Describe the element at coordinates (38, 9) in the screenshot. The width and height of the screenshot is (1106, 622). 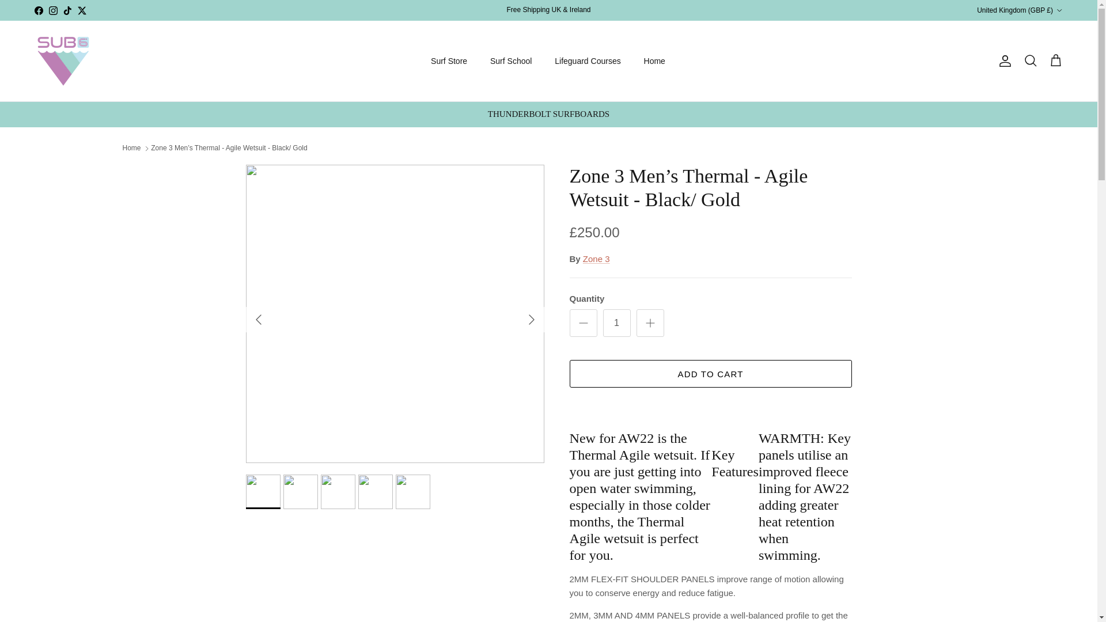
I see `Facebook` at that location.